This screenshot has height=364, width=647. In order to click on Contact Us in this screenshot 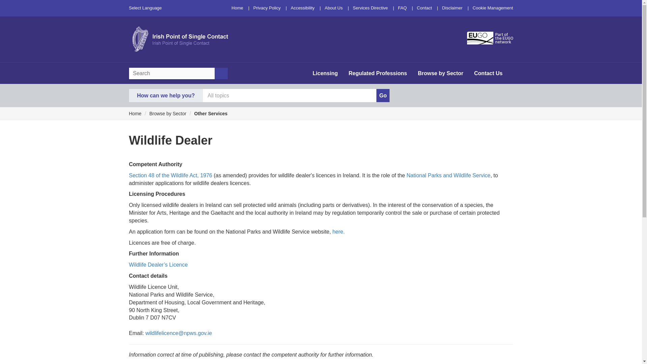, I will do `click(488, 73)`.